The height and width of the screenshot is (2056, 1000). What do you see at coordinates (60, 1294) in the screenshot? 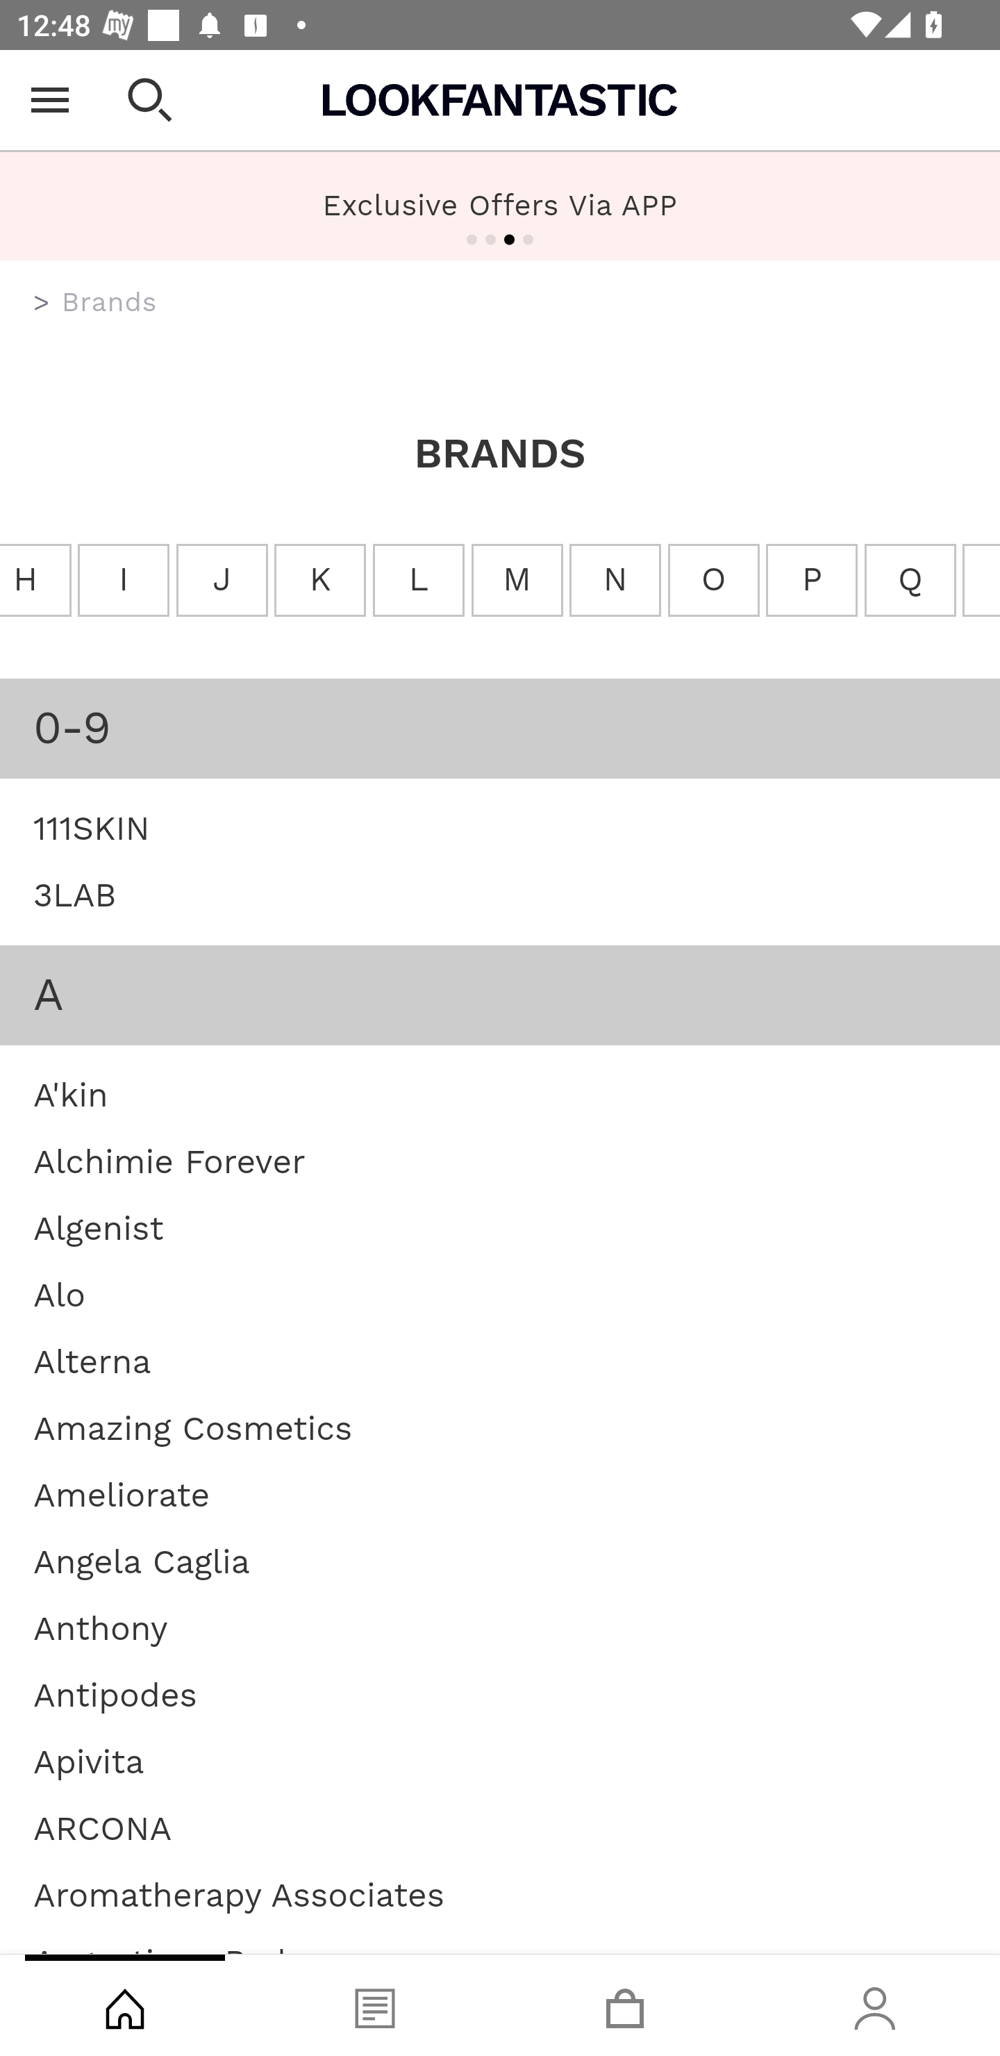
I see `Alo` at bounding box center [60, 1294].